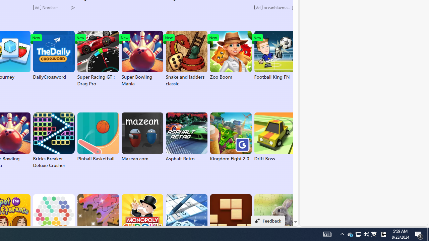  What do you see at coordinates (142, 137) in the screenshot?
I see `Mazean.com` at bounding box center [142, 137].